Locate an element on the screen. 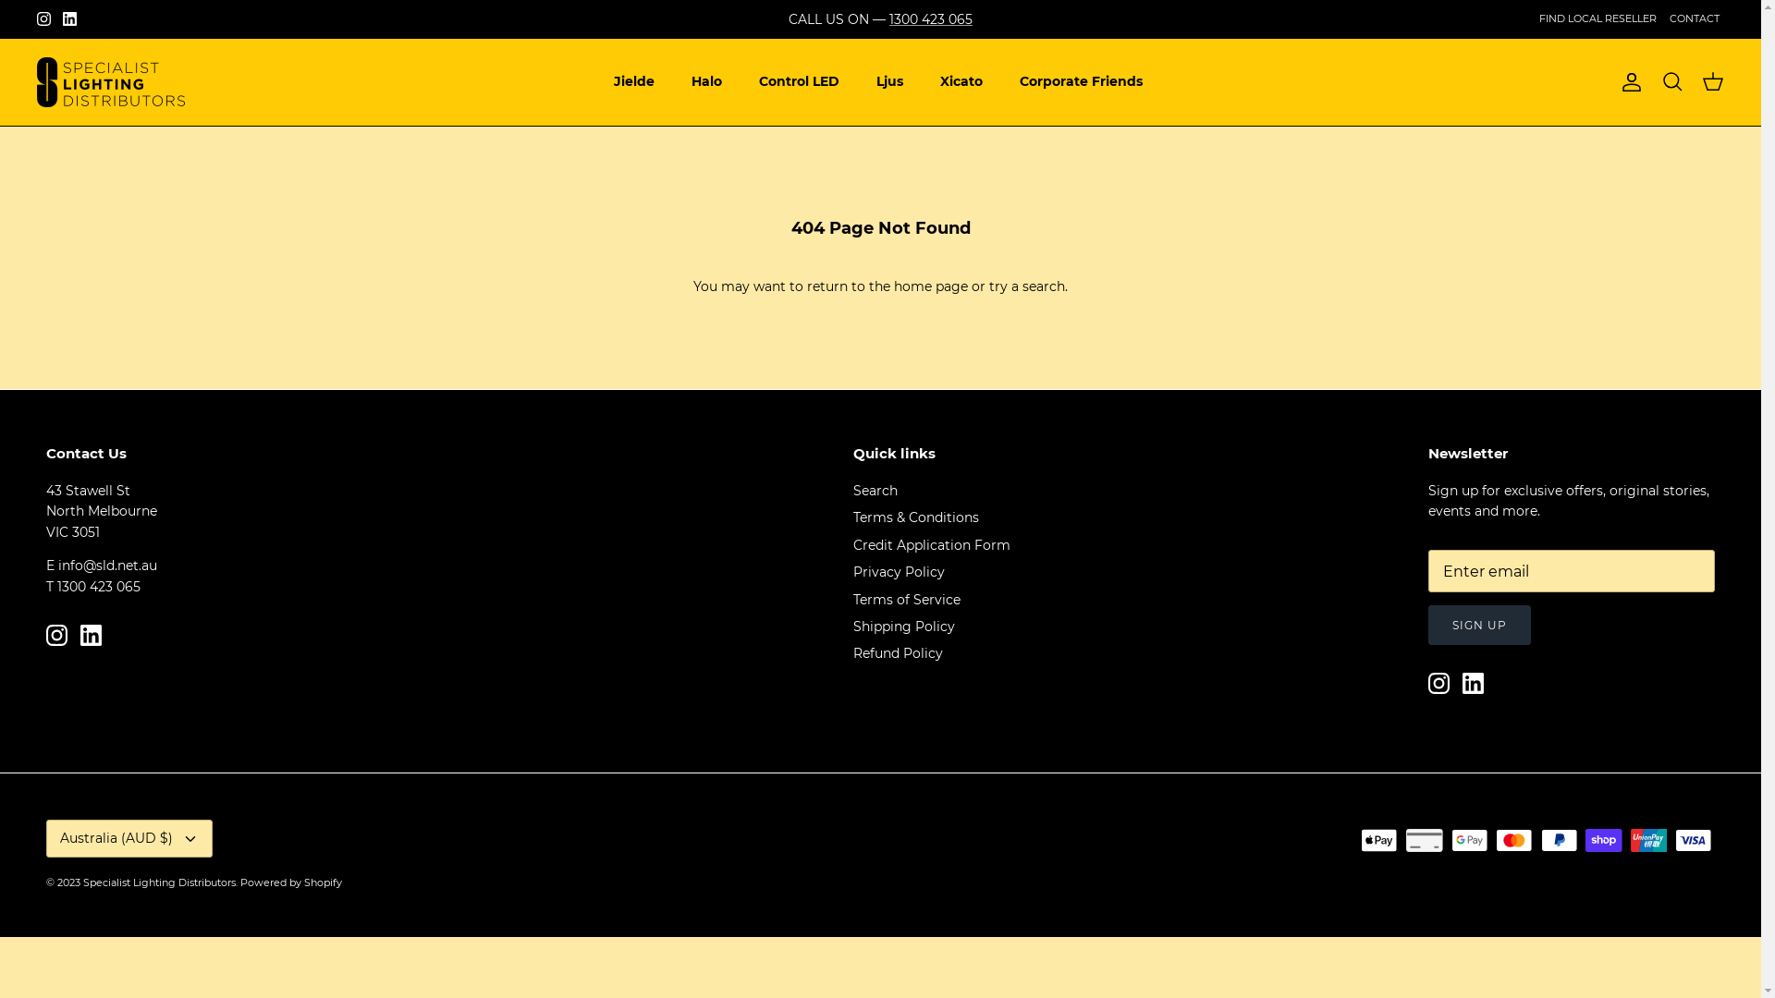  Specialist Lighting Distributors is located at coordinates (111, 82).